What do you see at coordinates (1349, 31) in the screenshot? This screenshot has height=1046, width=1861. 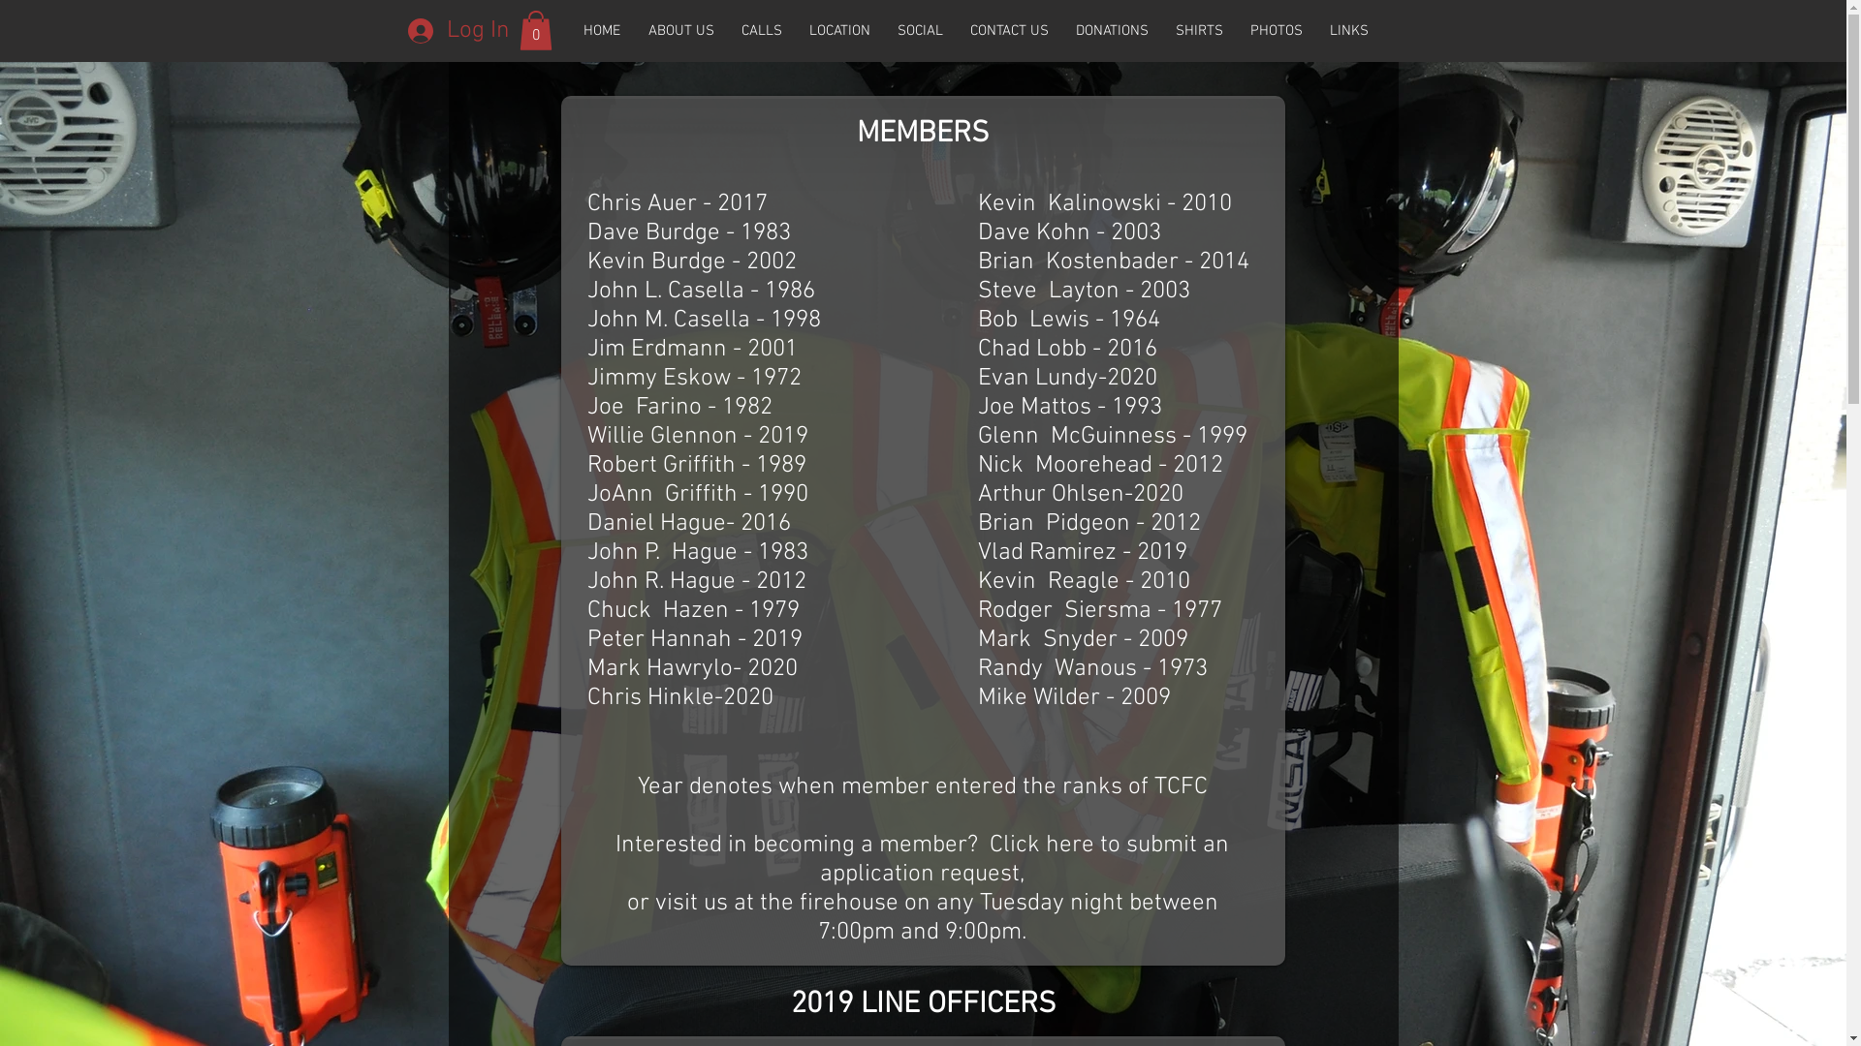 I see `LINKS` at bounding box center [1349, 31].